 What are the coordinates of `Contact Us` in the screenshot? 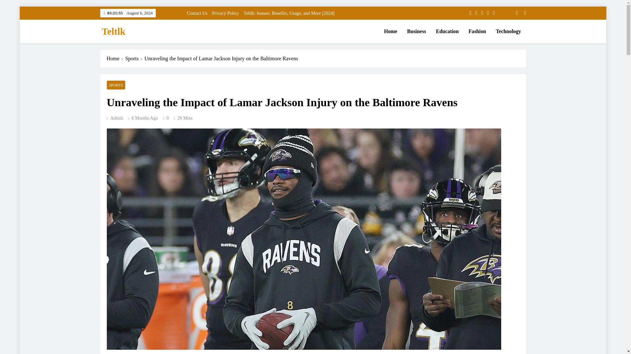 It's located at (197, 13).